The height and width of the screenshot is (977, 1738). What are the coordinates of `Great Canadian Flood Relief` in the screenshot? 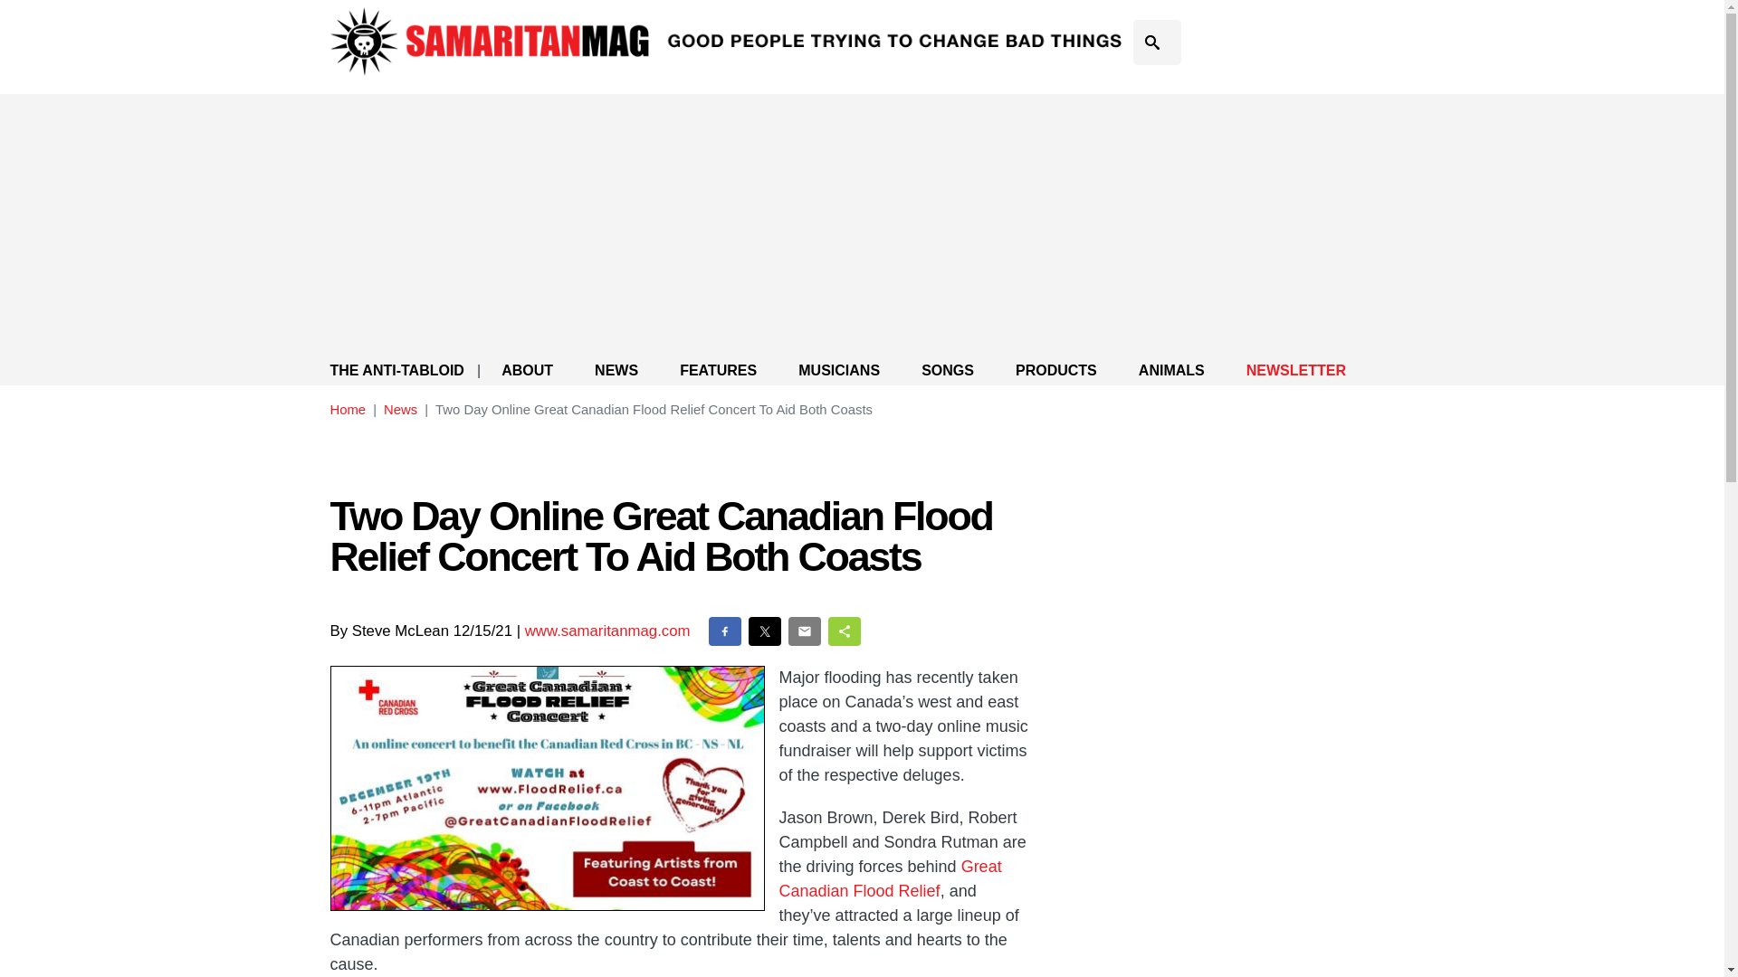 It's located at (889, 878).